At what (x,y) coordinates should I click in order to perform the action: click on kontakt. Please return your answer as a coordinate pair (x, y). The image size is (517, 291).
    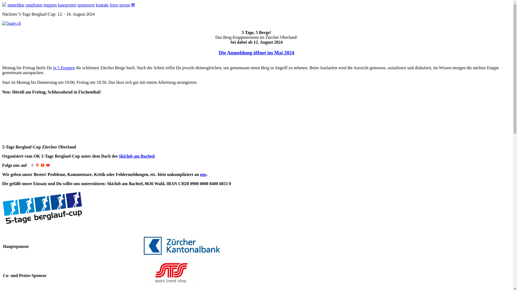
    Looking at the image, I should click on (102, 5).